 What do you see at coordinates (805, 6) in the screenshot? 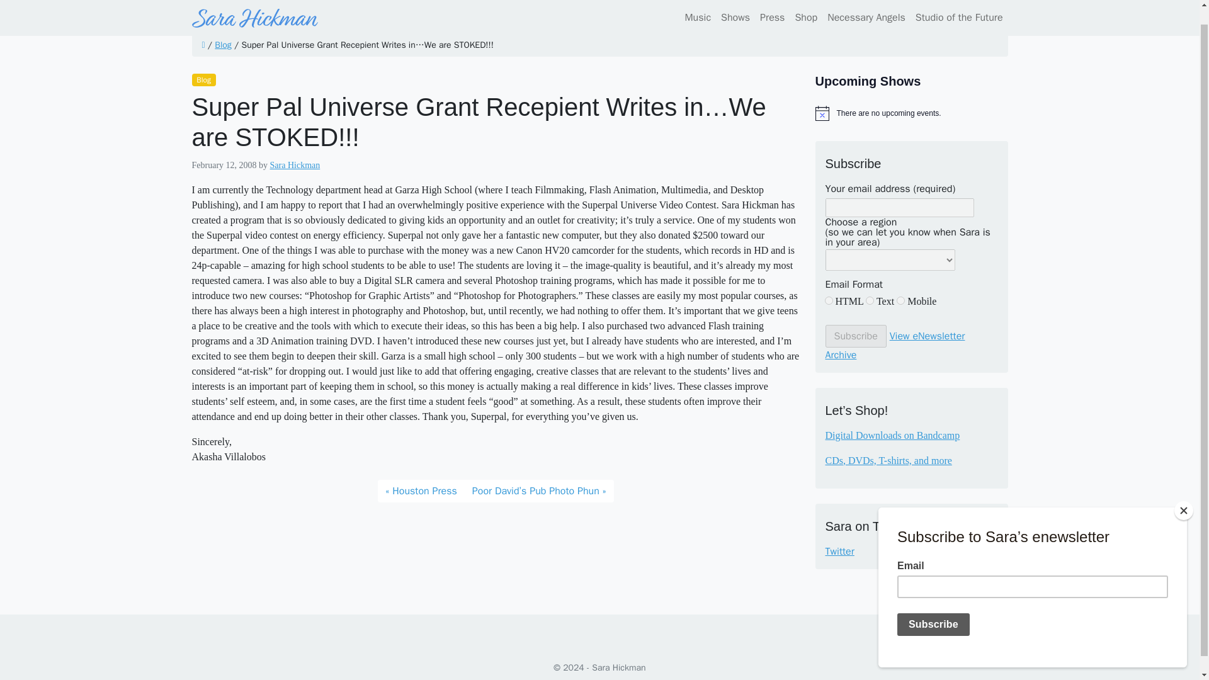
I see `Shop` at bounding box center [805, 6].